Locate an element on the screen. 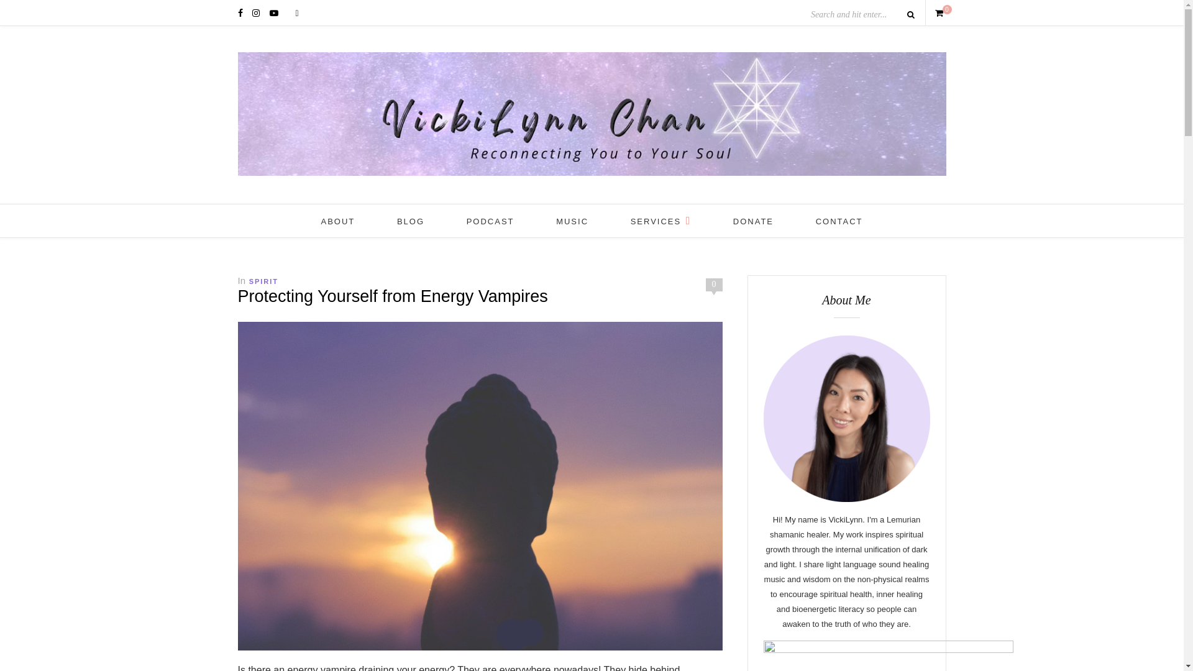  MUSIC is located at coordinates (572, 221).